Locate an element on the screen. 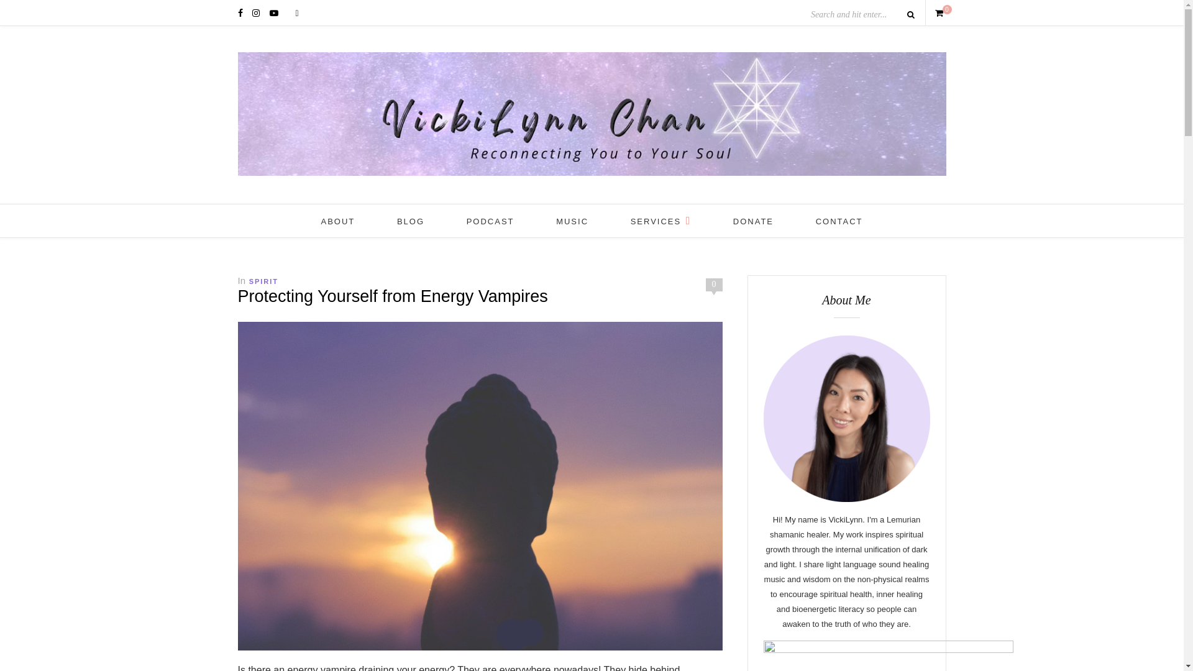  MUSIC is located at coordinates (572, 221).